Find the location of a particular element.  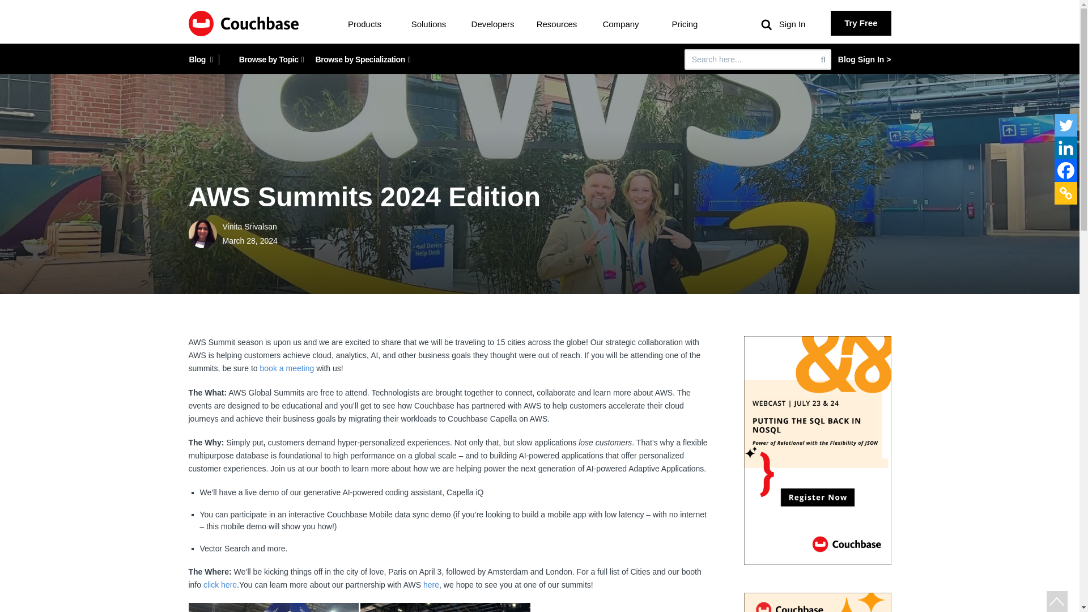

Blog Sign In is located at coordinates (864, 59).